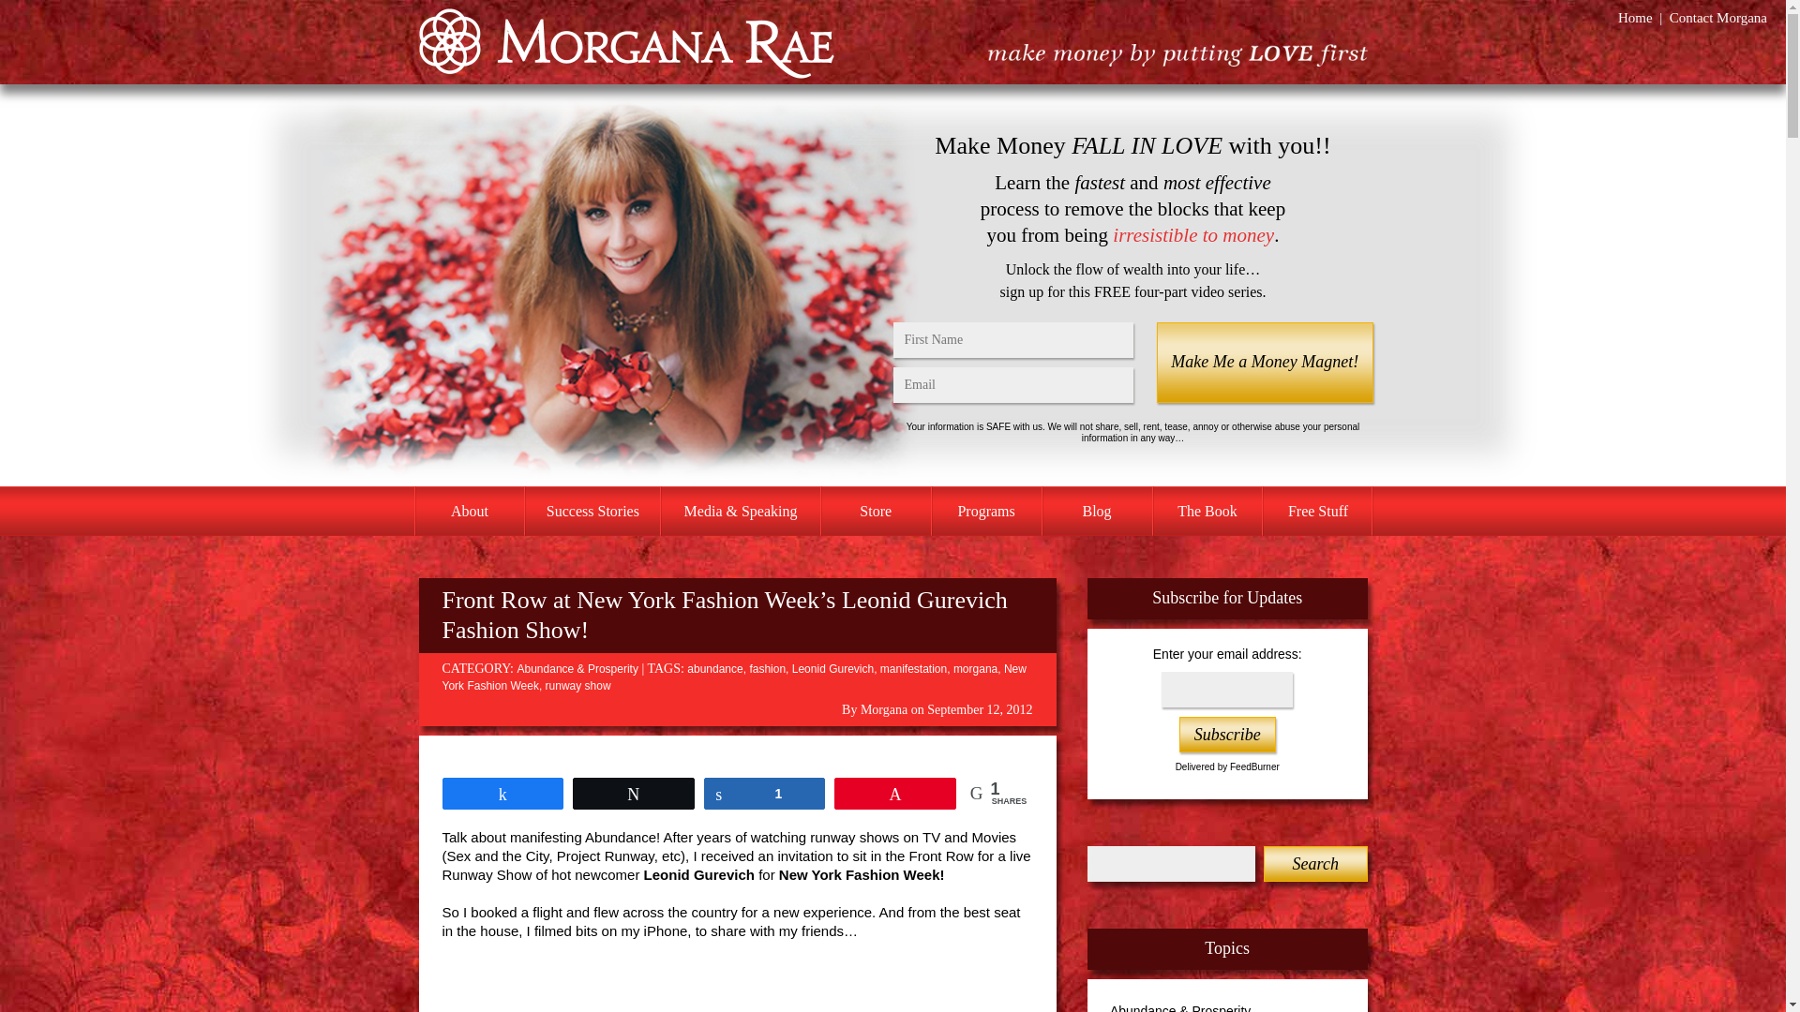  What do you see at coordinates (883, 708) in the screenshot?
I see `Posts by Morgana` at bounding box center [883, 708].